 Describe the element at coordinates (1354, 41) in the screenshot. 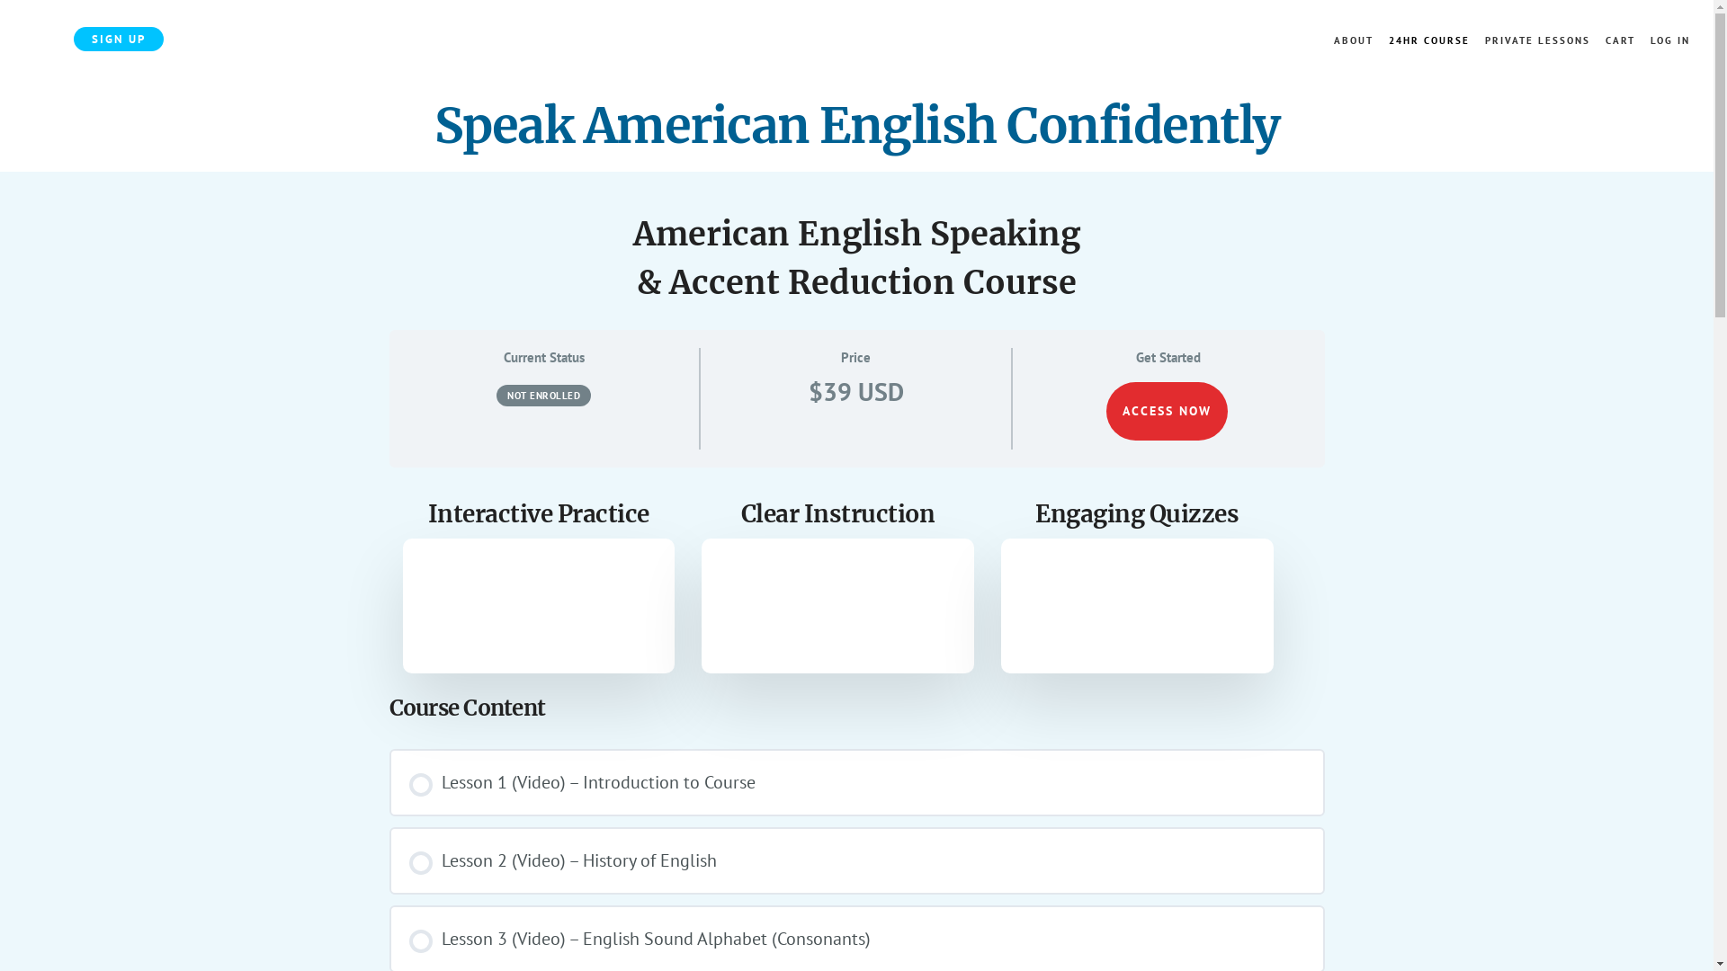

I see `ABOUT` at that location.